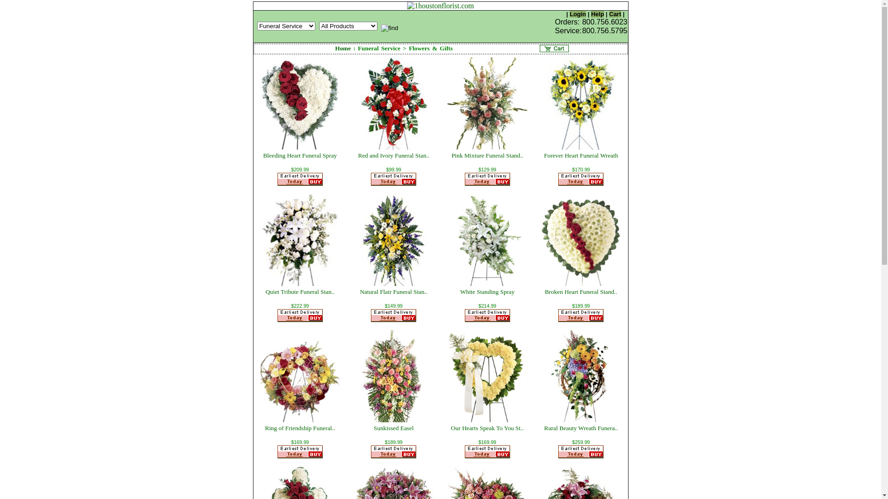  Describe the element at coordinates (487, 428) in the screenshot. I see `Our Hearts Speak To You St..` at that location.